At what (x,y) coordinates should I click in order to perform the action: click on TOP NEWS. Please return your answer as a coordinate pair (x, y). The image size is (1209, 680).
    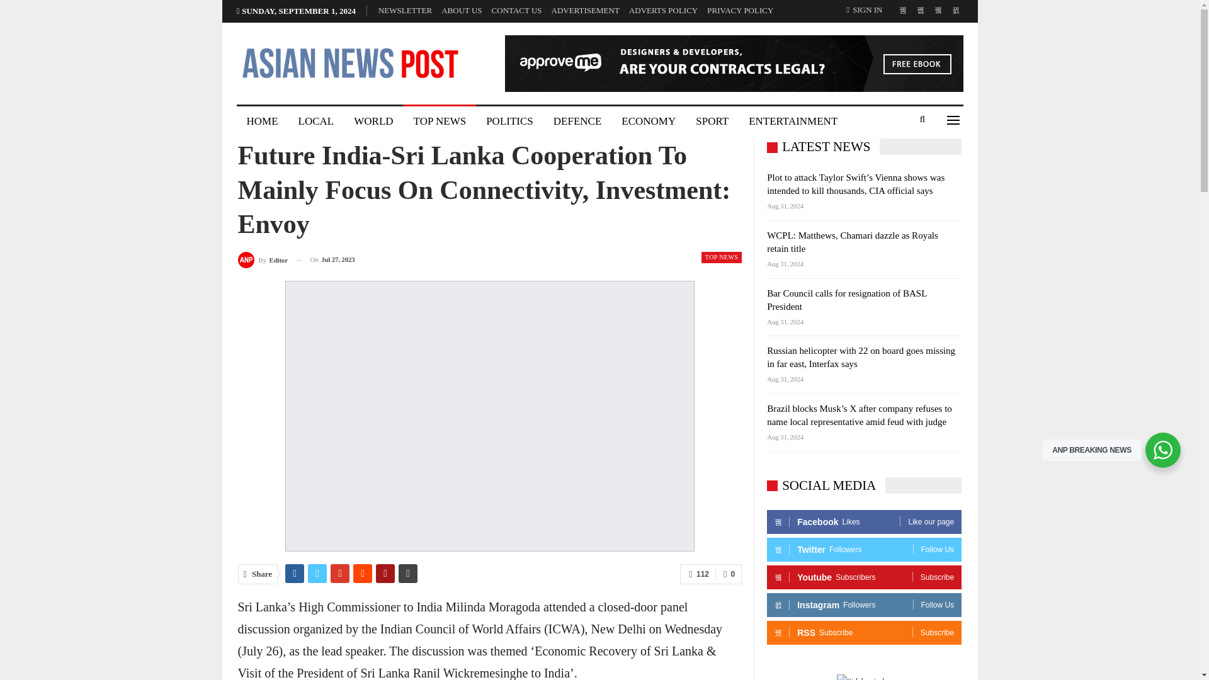
    Looking at the image, I should click on (440, 121).